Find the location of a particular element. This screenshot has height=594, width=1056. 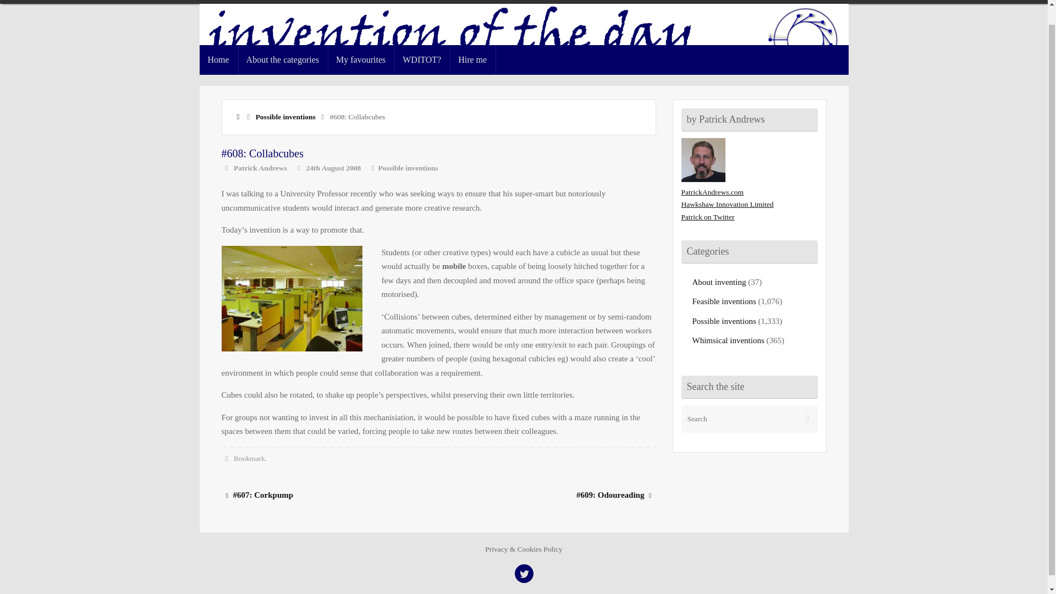

Author is located at coordinates (226, 168).